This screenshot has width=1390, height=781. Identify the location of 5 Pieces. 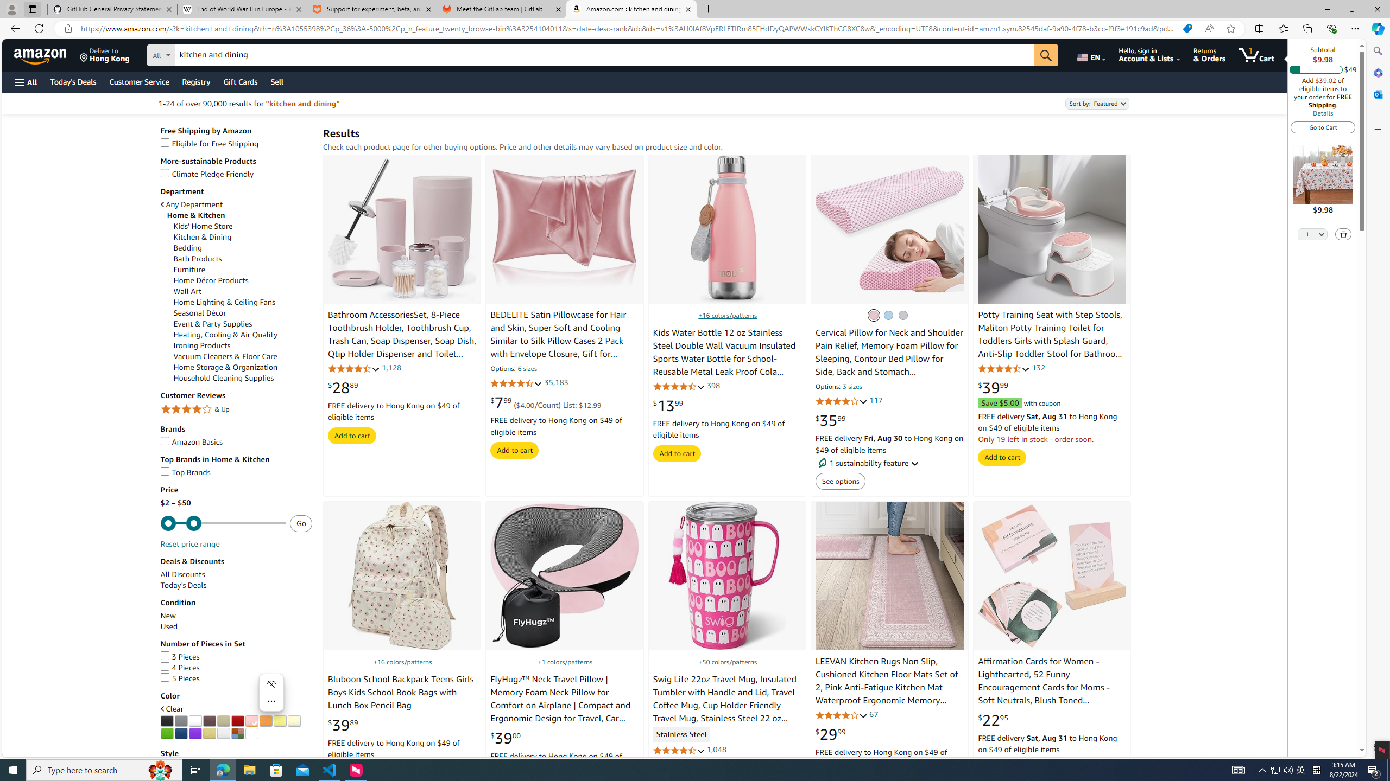
(236, 678).